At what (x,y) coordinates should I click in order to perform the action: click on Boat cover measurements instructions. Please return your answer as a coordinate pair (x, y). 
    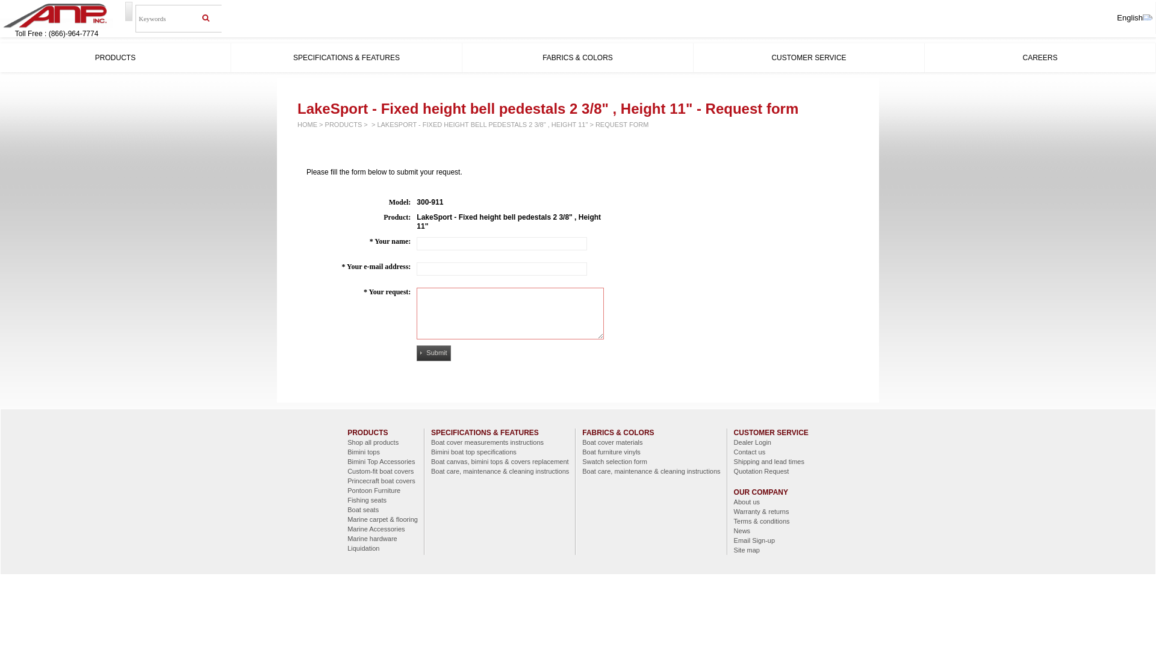
    Looking at the image, I should click on (500, 442).